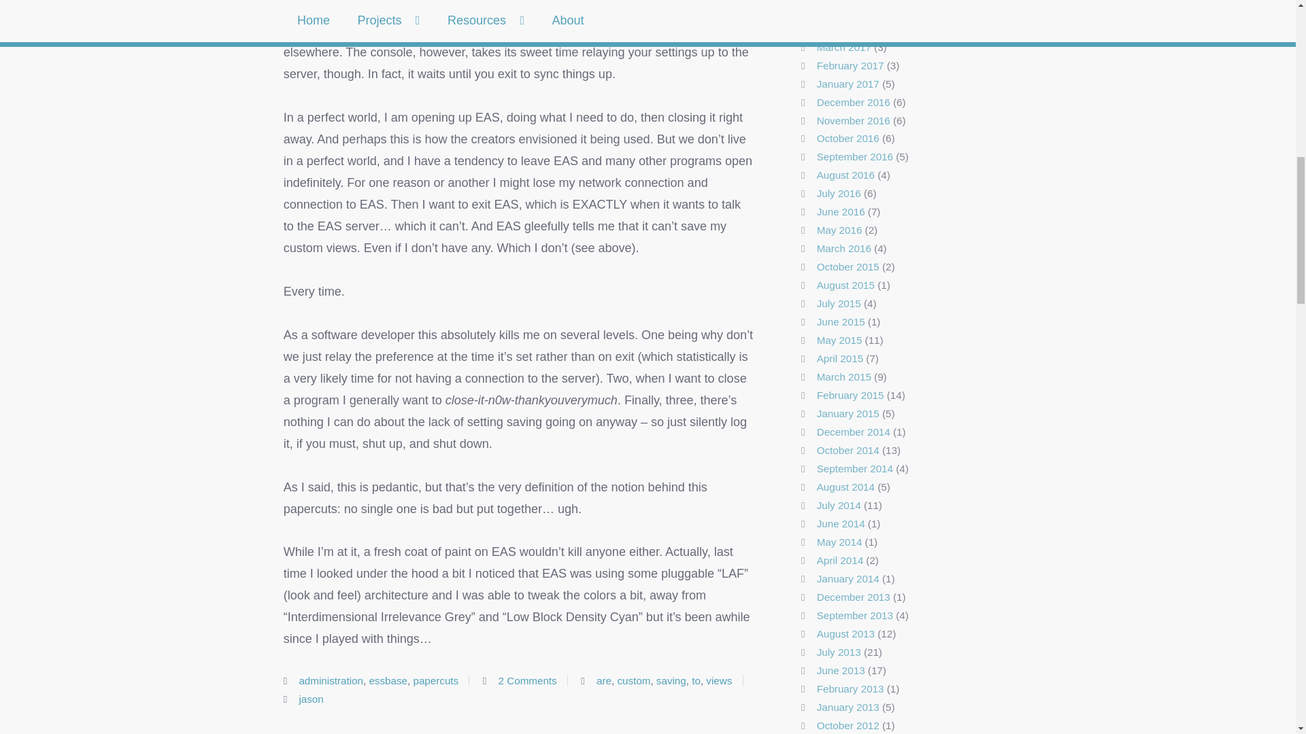 The width and height of the screenshot is (1306, 734). What do you see at coordinates (388, 680) in the screenshot?
I see `essbase` at bounding box center [388, 680].